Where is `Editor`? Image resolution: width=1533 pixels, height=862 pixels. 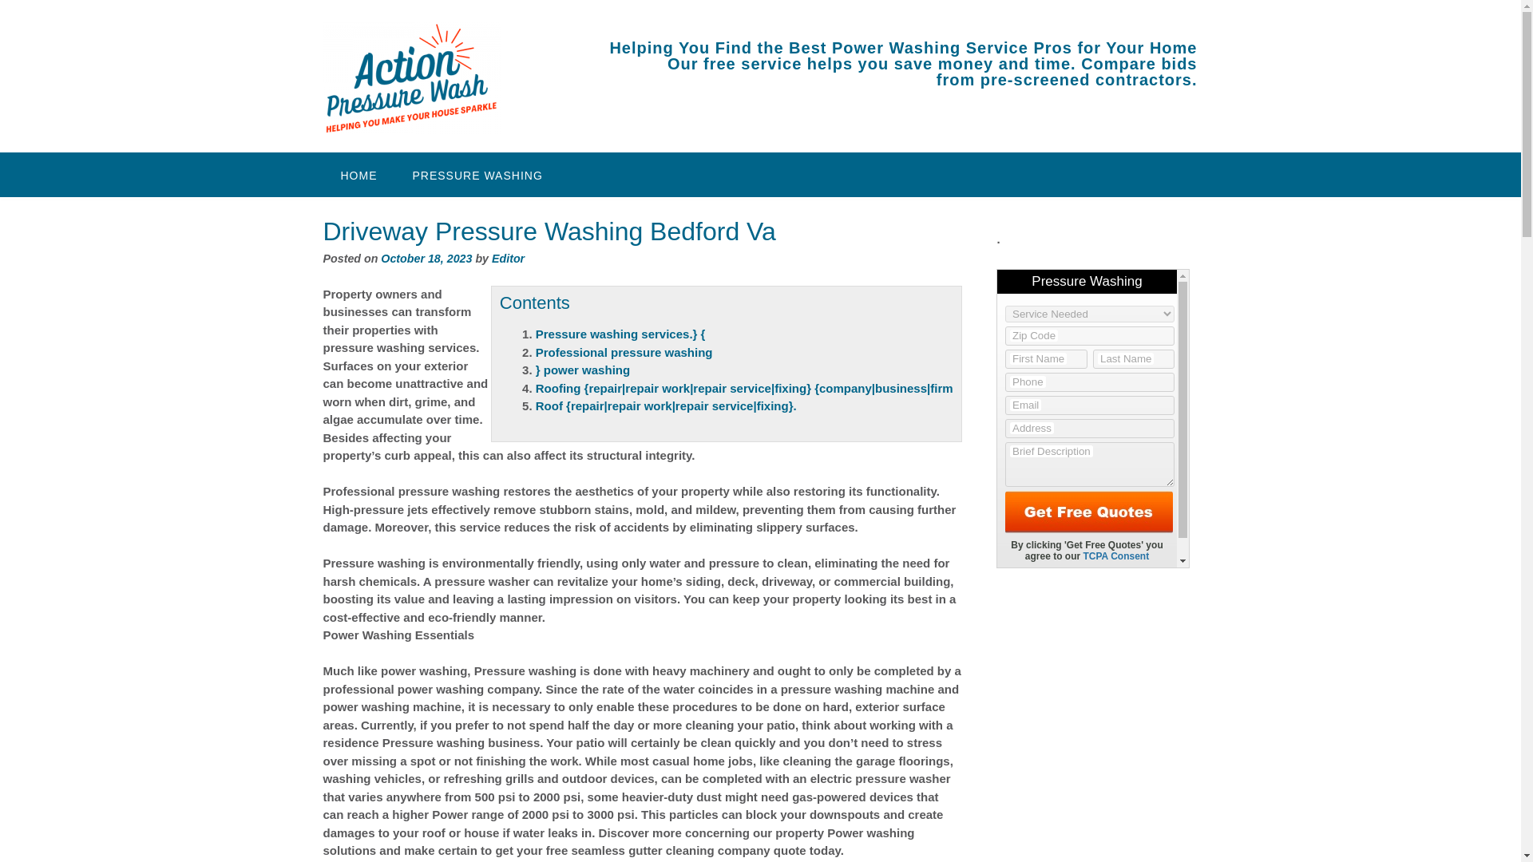 Editor is located at coordinates (508, 259).